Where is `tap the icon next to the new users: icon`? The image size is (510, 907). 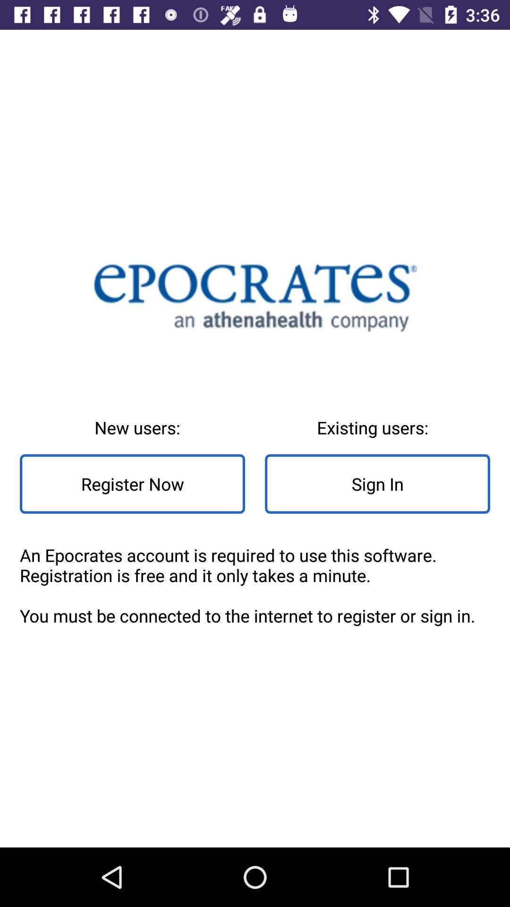 tap the icon next to the new users: icon is located at coordinates (378, 484).